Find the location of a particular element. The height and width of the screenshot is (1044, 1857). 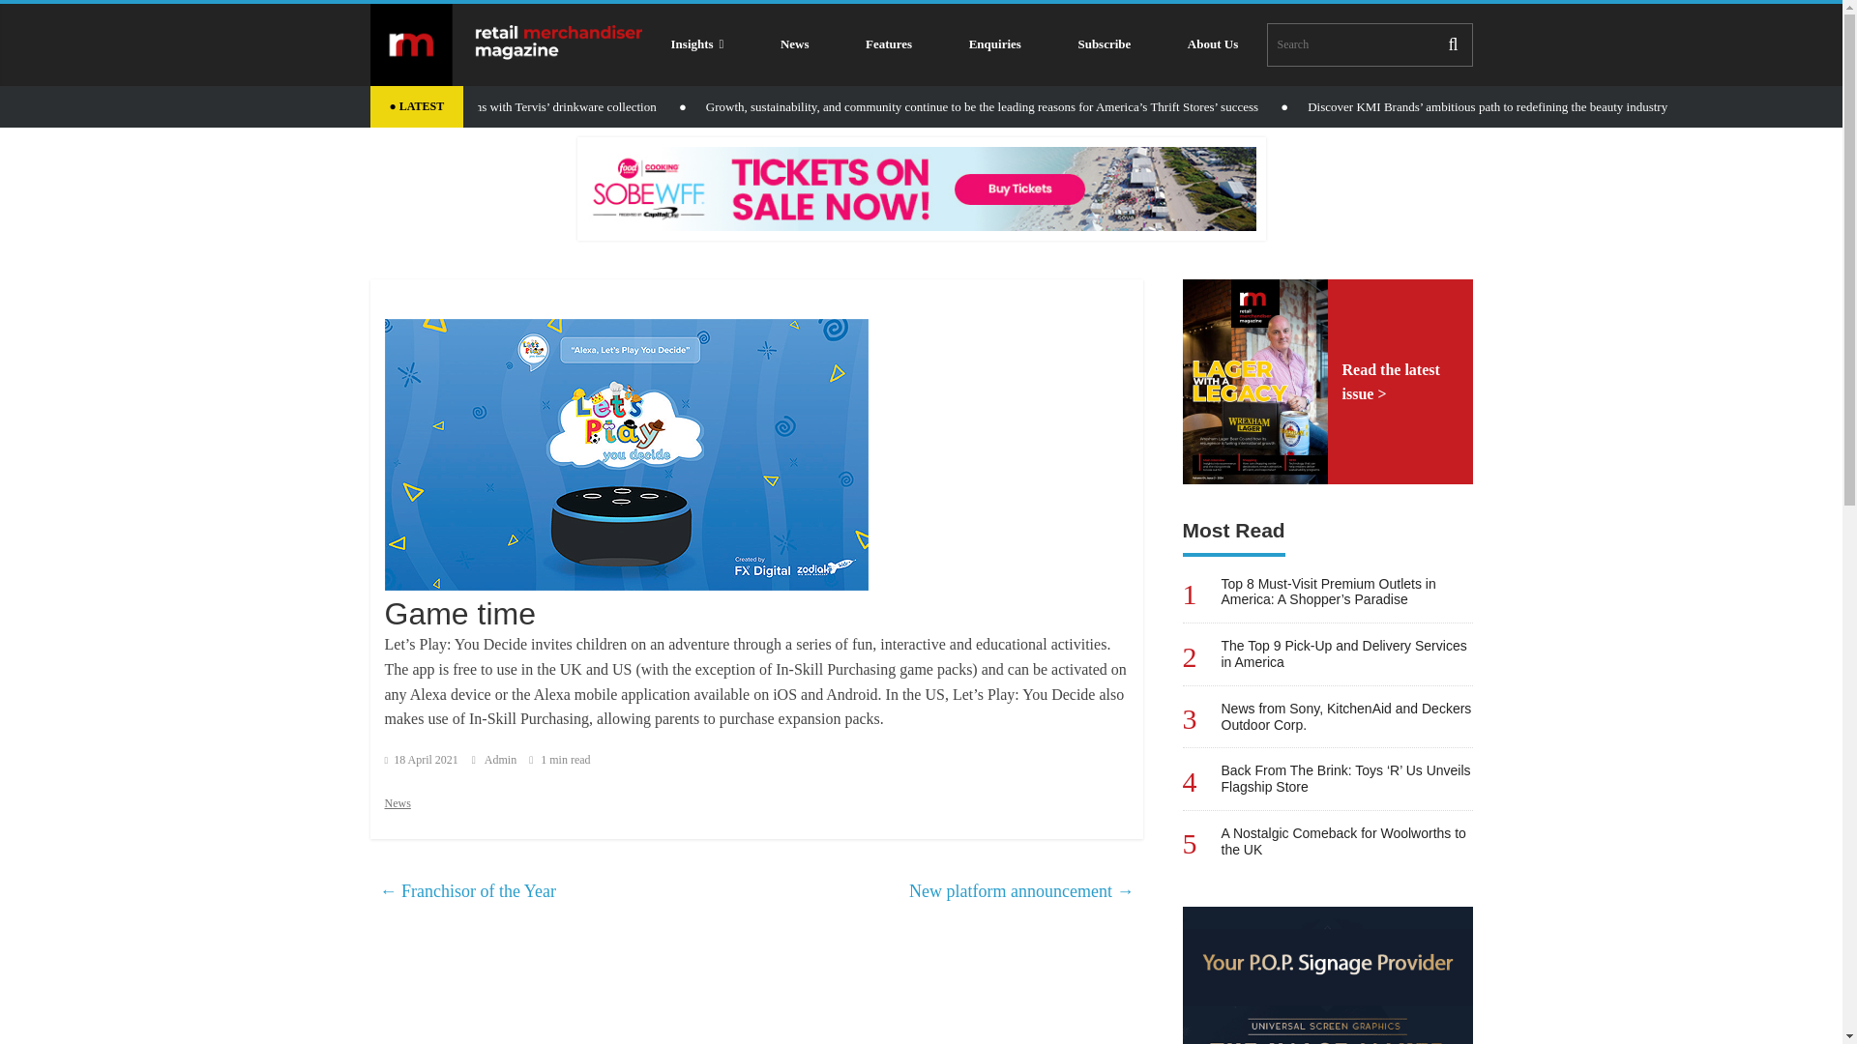

Enquiries is located at coordinates (994, 44).